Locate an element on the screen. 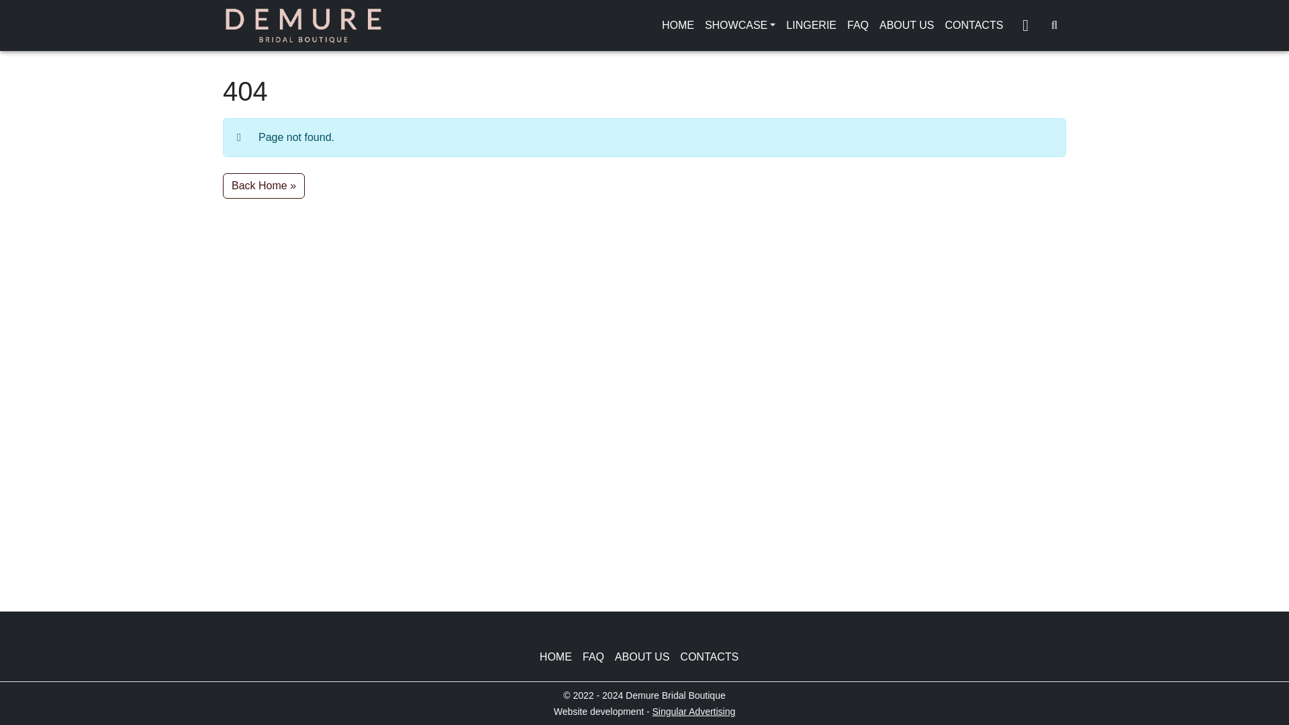 This screenshot has height=725, width=1289. FAQ is located at coordinates (857, 26).